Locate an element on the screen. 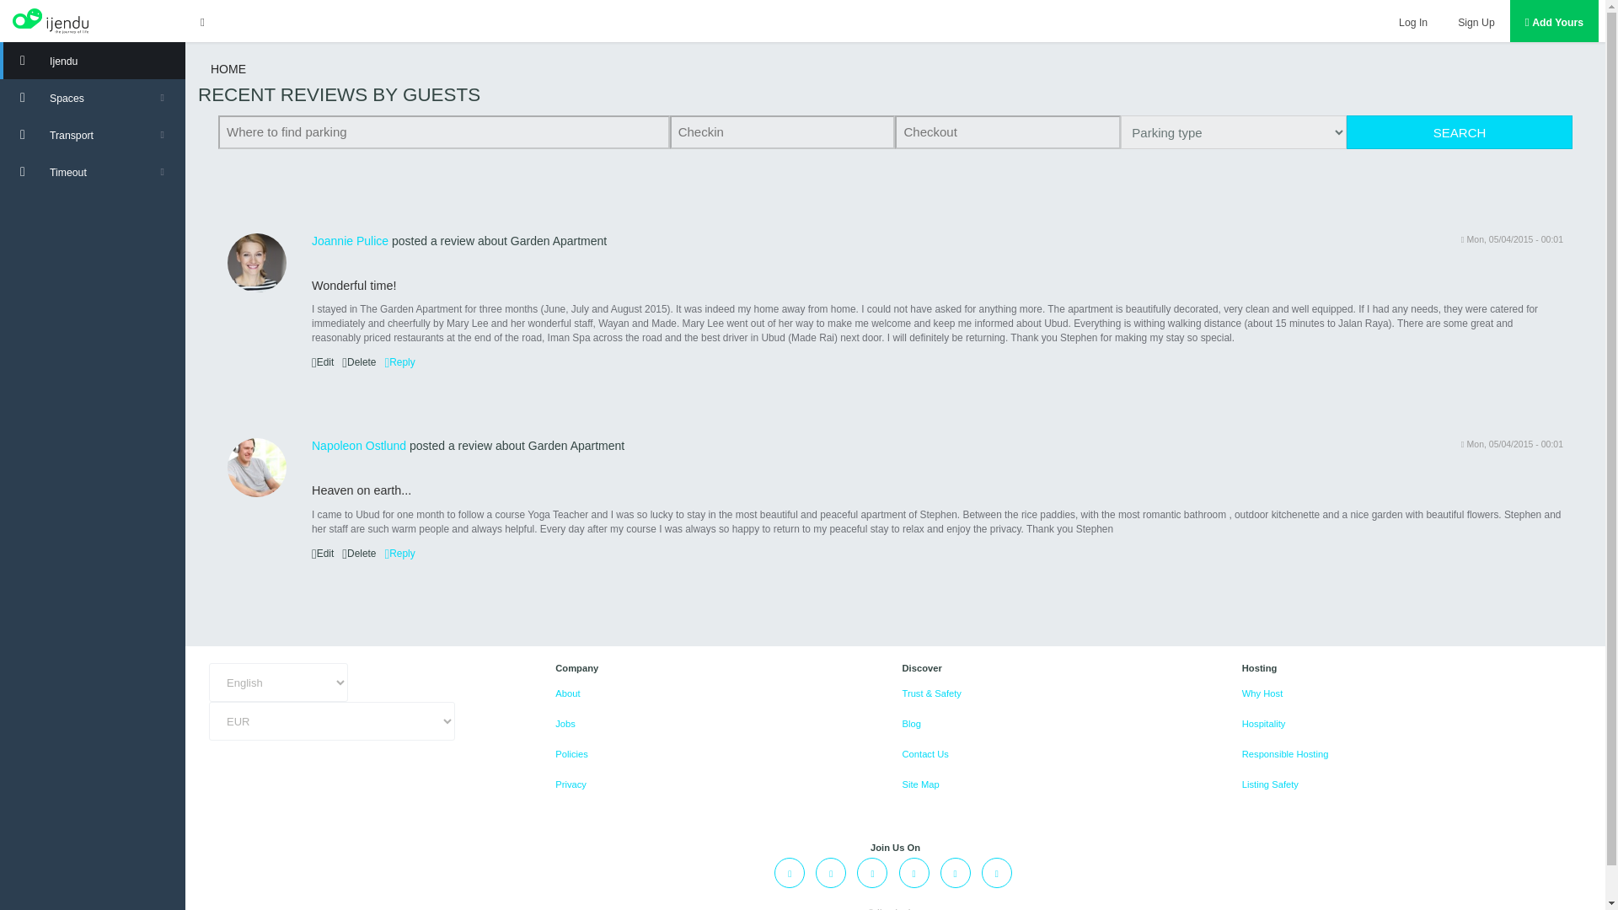 This screenshot has width=1618, height=910. Transport is located at coordinates (93, 135).